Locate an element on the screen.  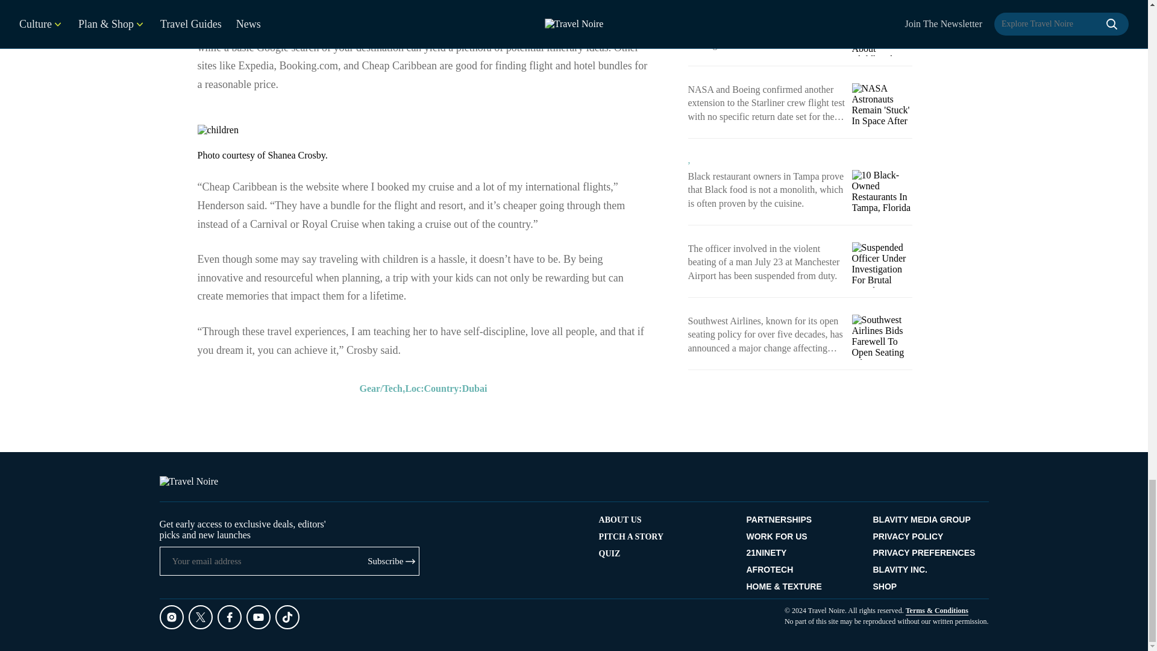
Loc:Country:Dubai is located at coordinates (446, 388).